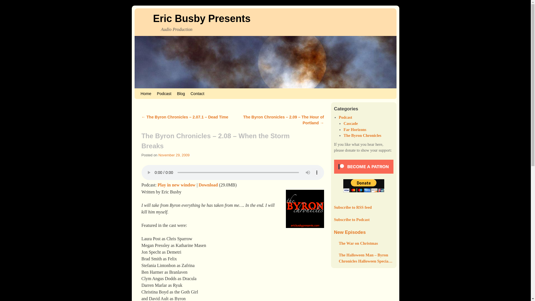 The height and width of the screenshot is (301, 535). I want to click on Download, so click(208, 185).